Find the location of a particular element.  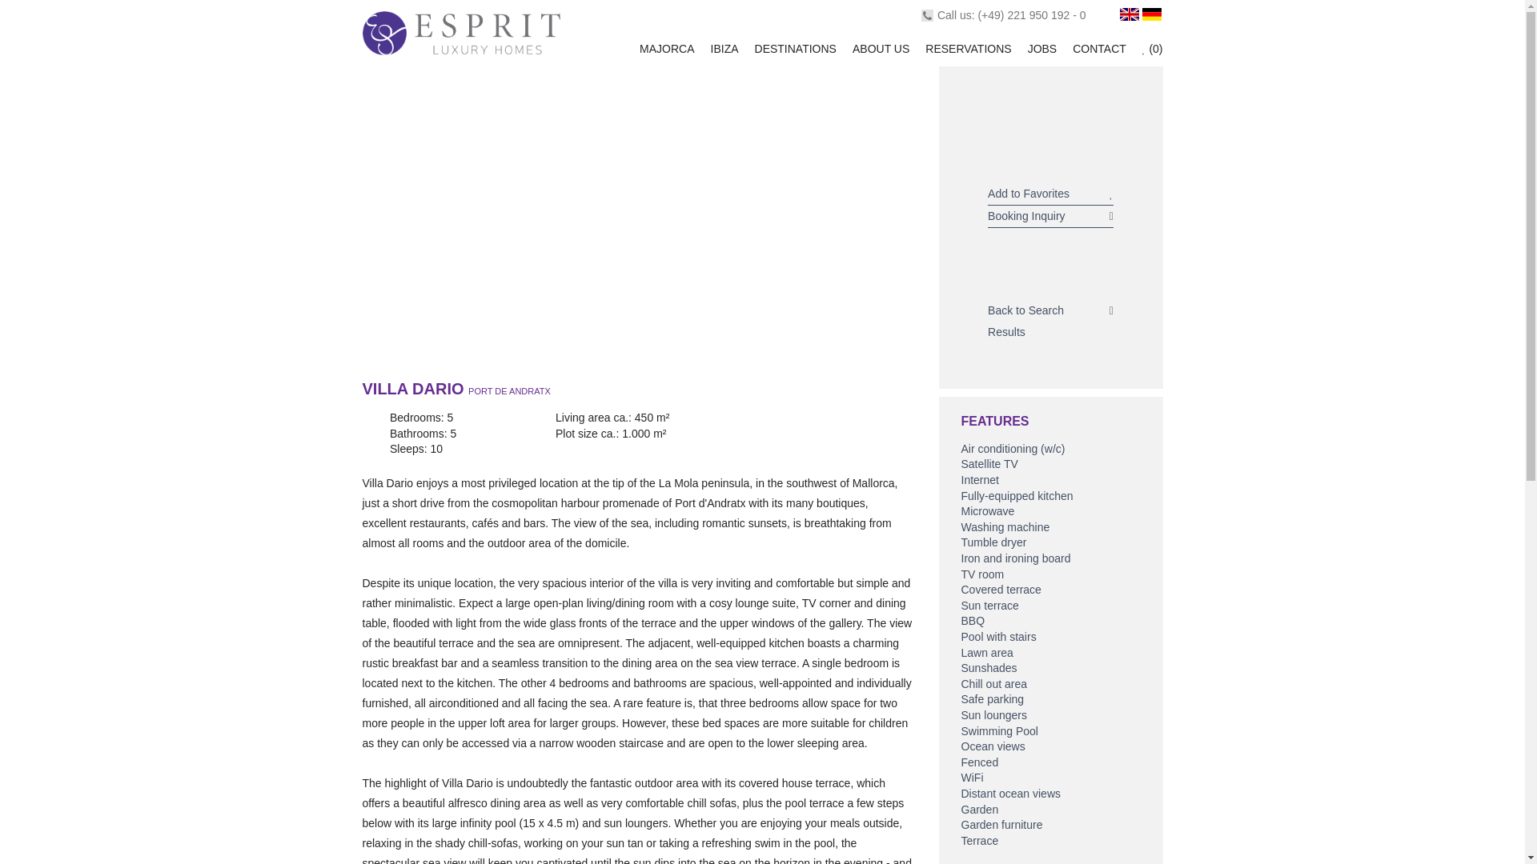

Majorca is located at coordinates (666, 48).